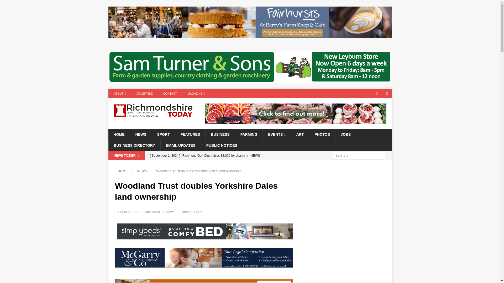 The height and width of the screenshot is (283, 504). What do you see at coordinates (345, 134) in the screenshot?
I see `JOBS` at bounding box center [345, 134].